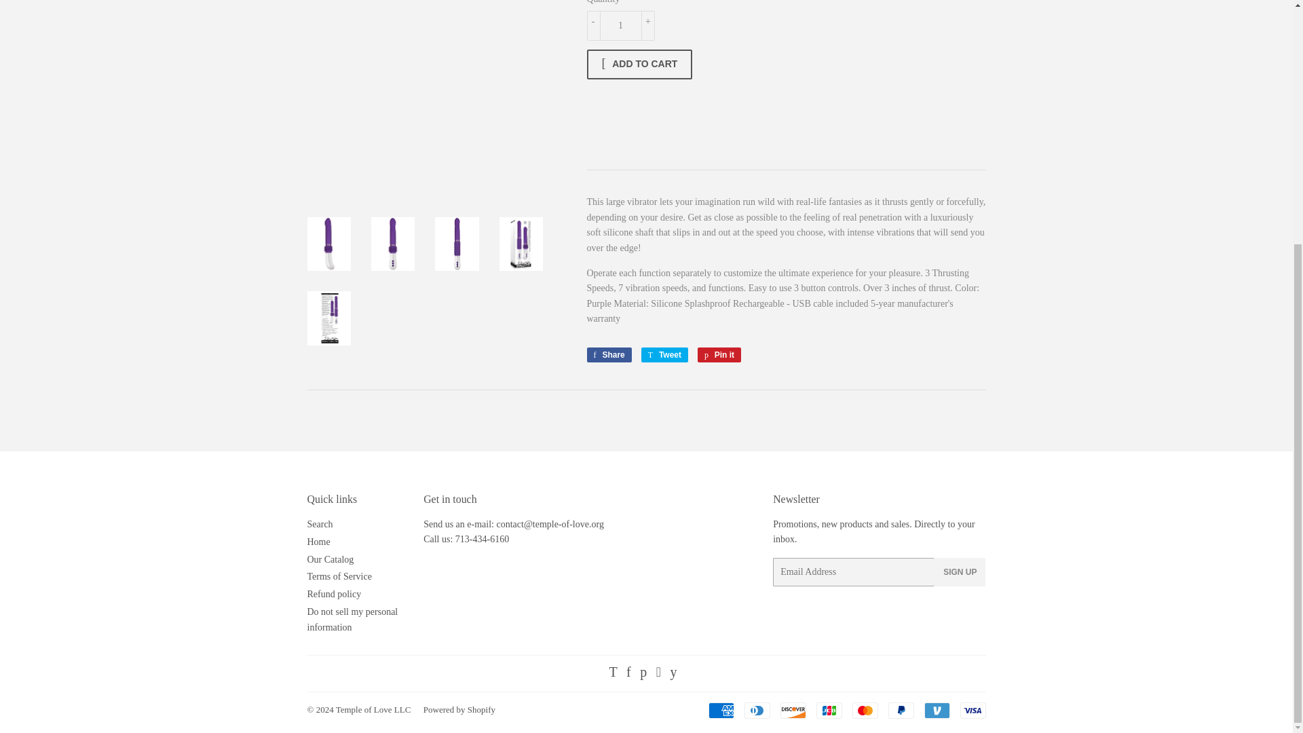 This screenshot has height=733, width=1303. I want to click on Discover, so click(793, 710).